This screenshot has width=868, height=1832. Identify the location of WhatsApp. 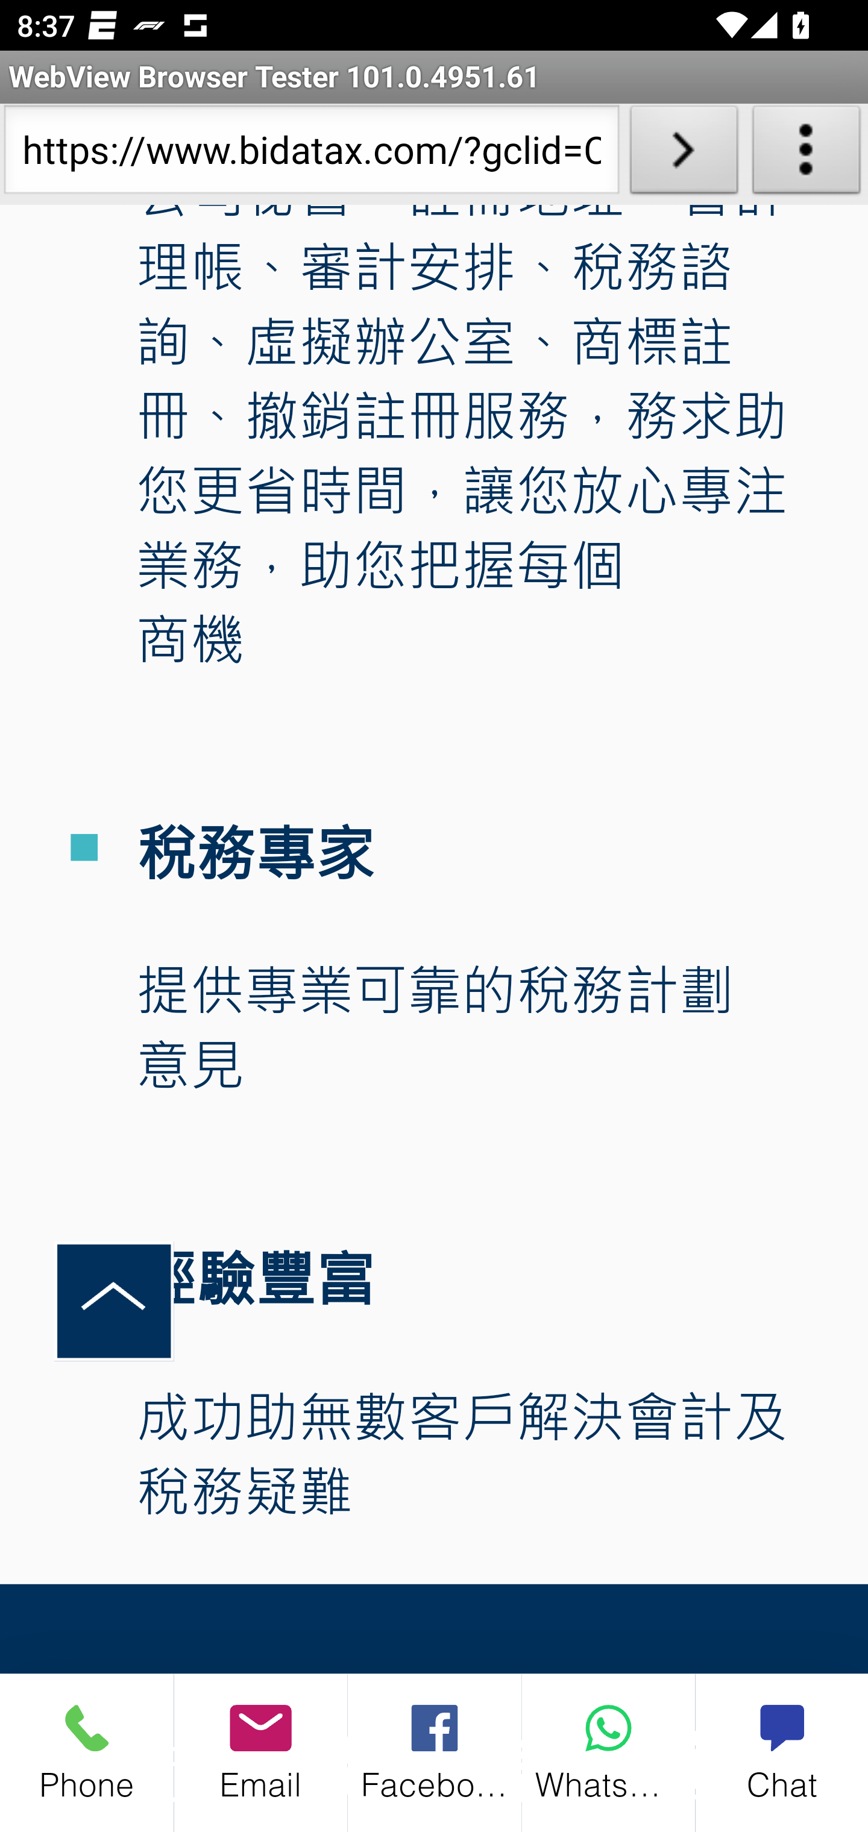
(608, 1751).